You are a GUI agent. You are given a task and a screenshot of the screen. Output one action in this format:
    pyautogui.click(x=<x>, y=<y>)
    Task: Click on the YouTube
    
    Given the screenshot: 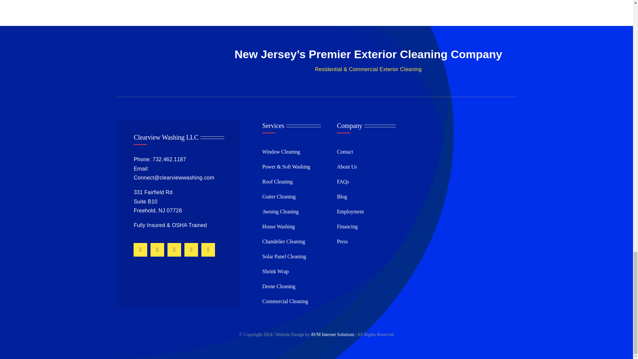 What is the action you would take?
    pyautogui.click(x=157, y=250)
    